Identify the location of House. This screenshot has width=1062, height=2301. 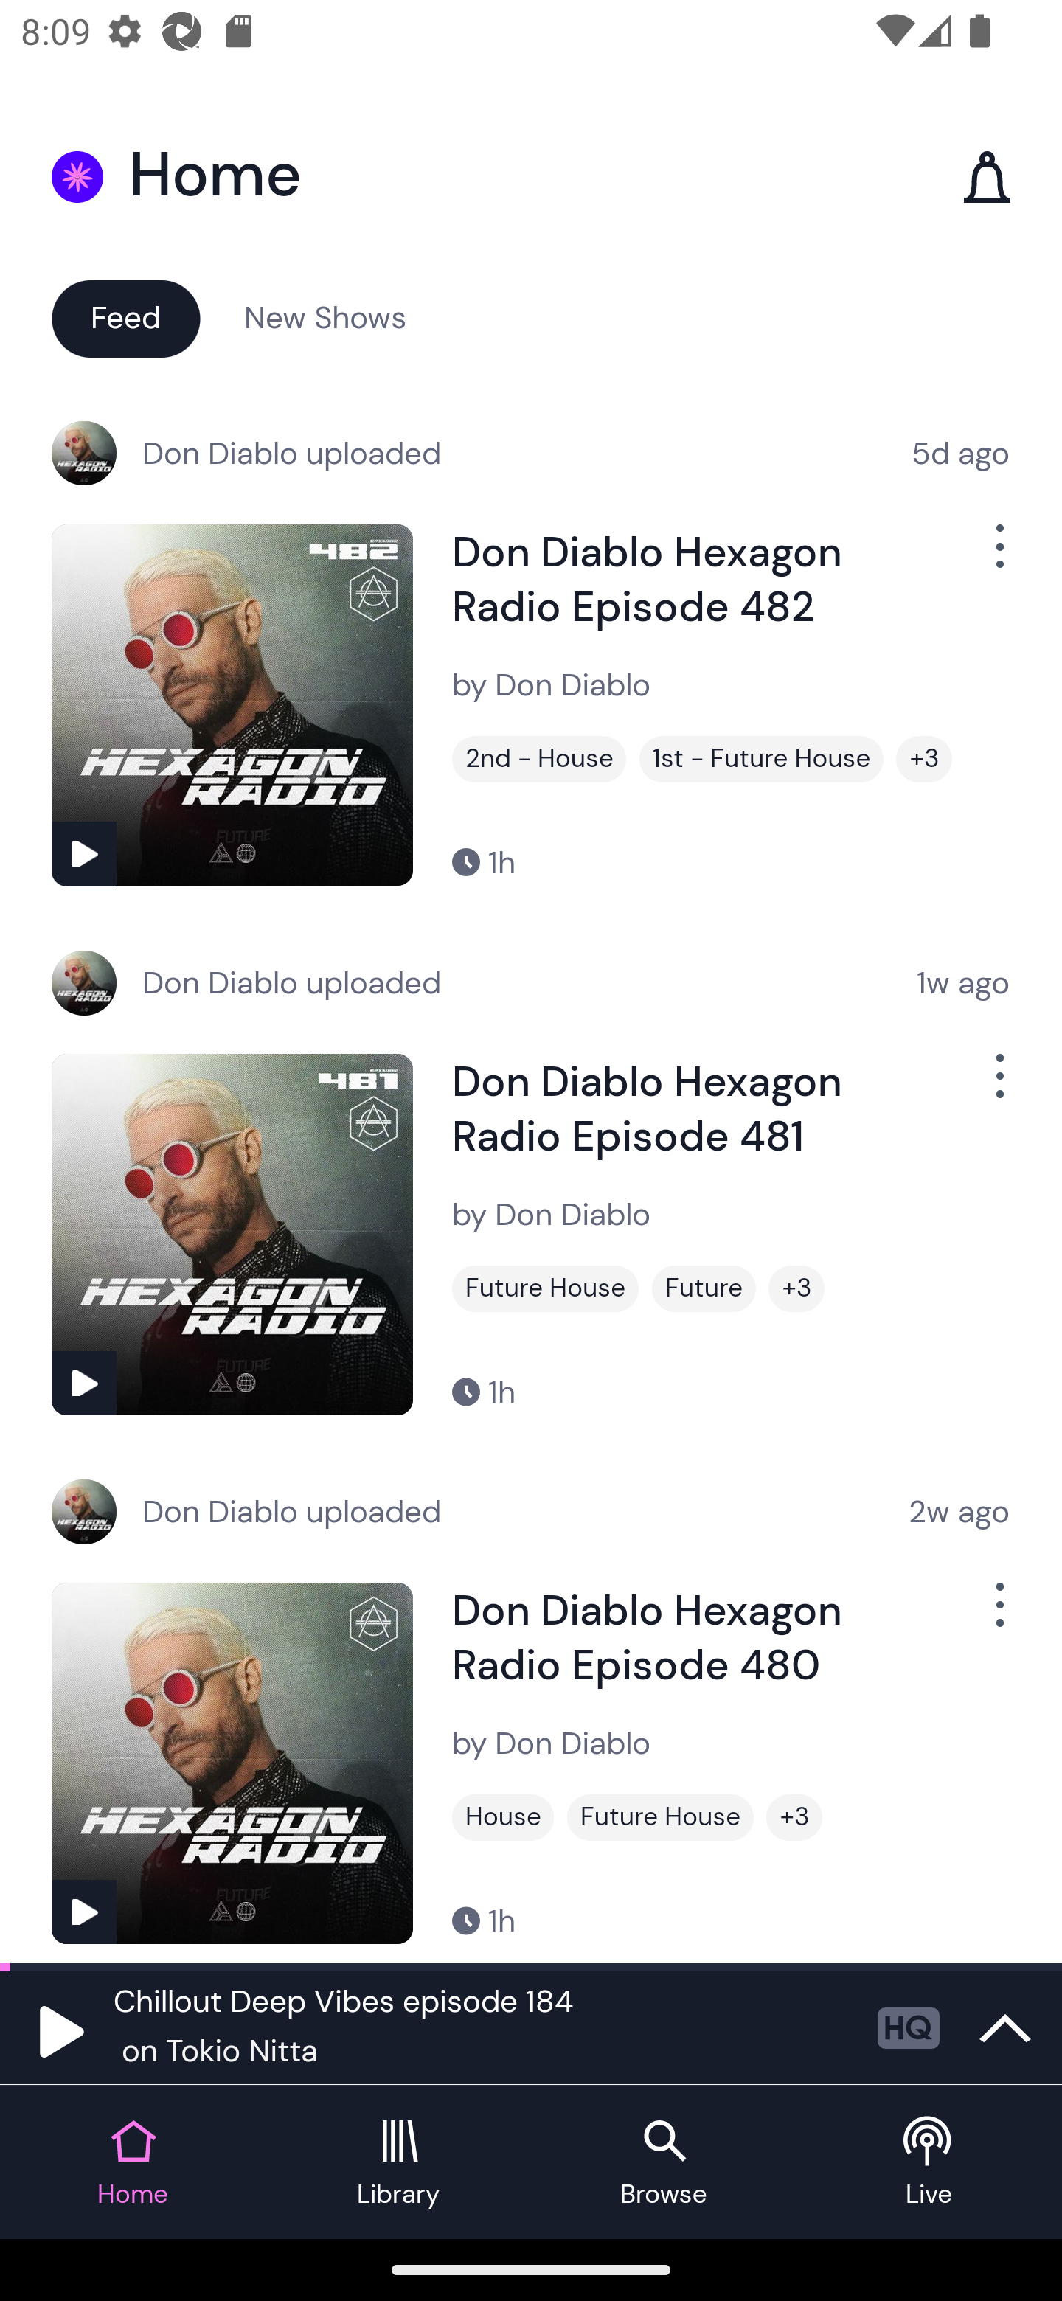
(503, 1817).